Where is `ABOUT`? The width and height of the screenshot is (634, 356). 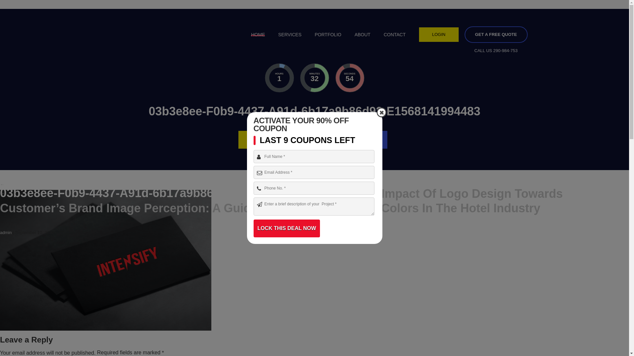
ABOUT is located at coordinates (363, 35).